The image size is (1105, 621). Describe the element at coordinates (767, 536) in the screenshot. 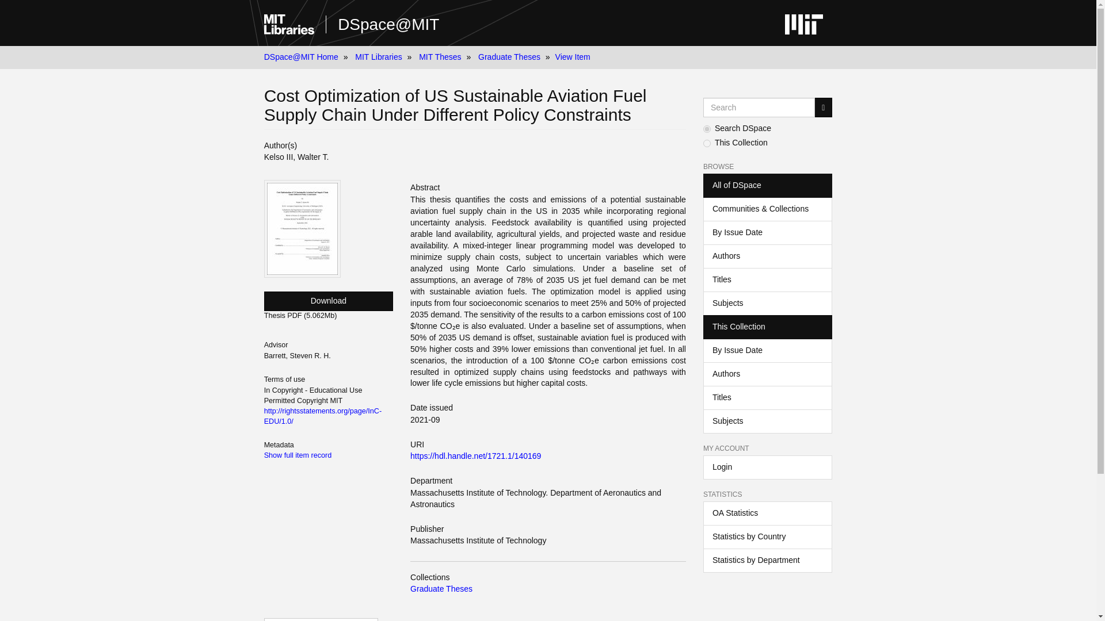

I see `Statistics by Country` at that location.